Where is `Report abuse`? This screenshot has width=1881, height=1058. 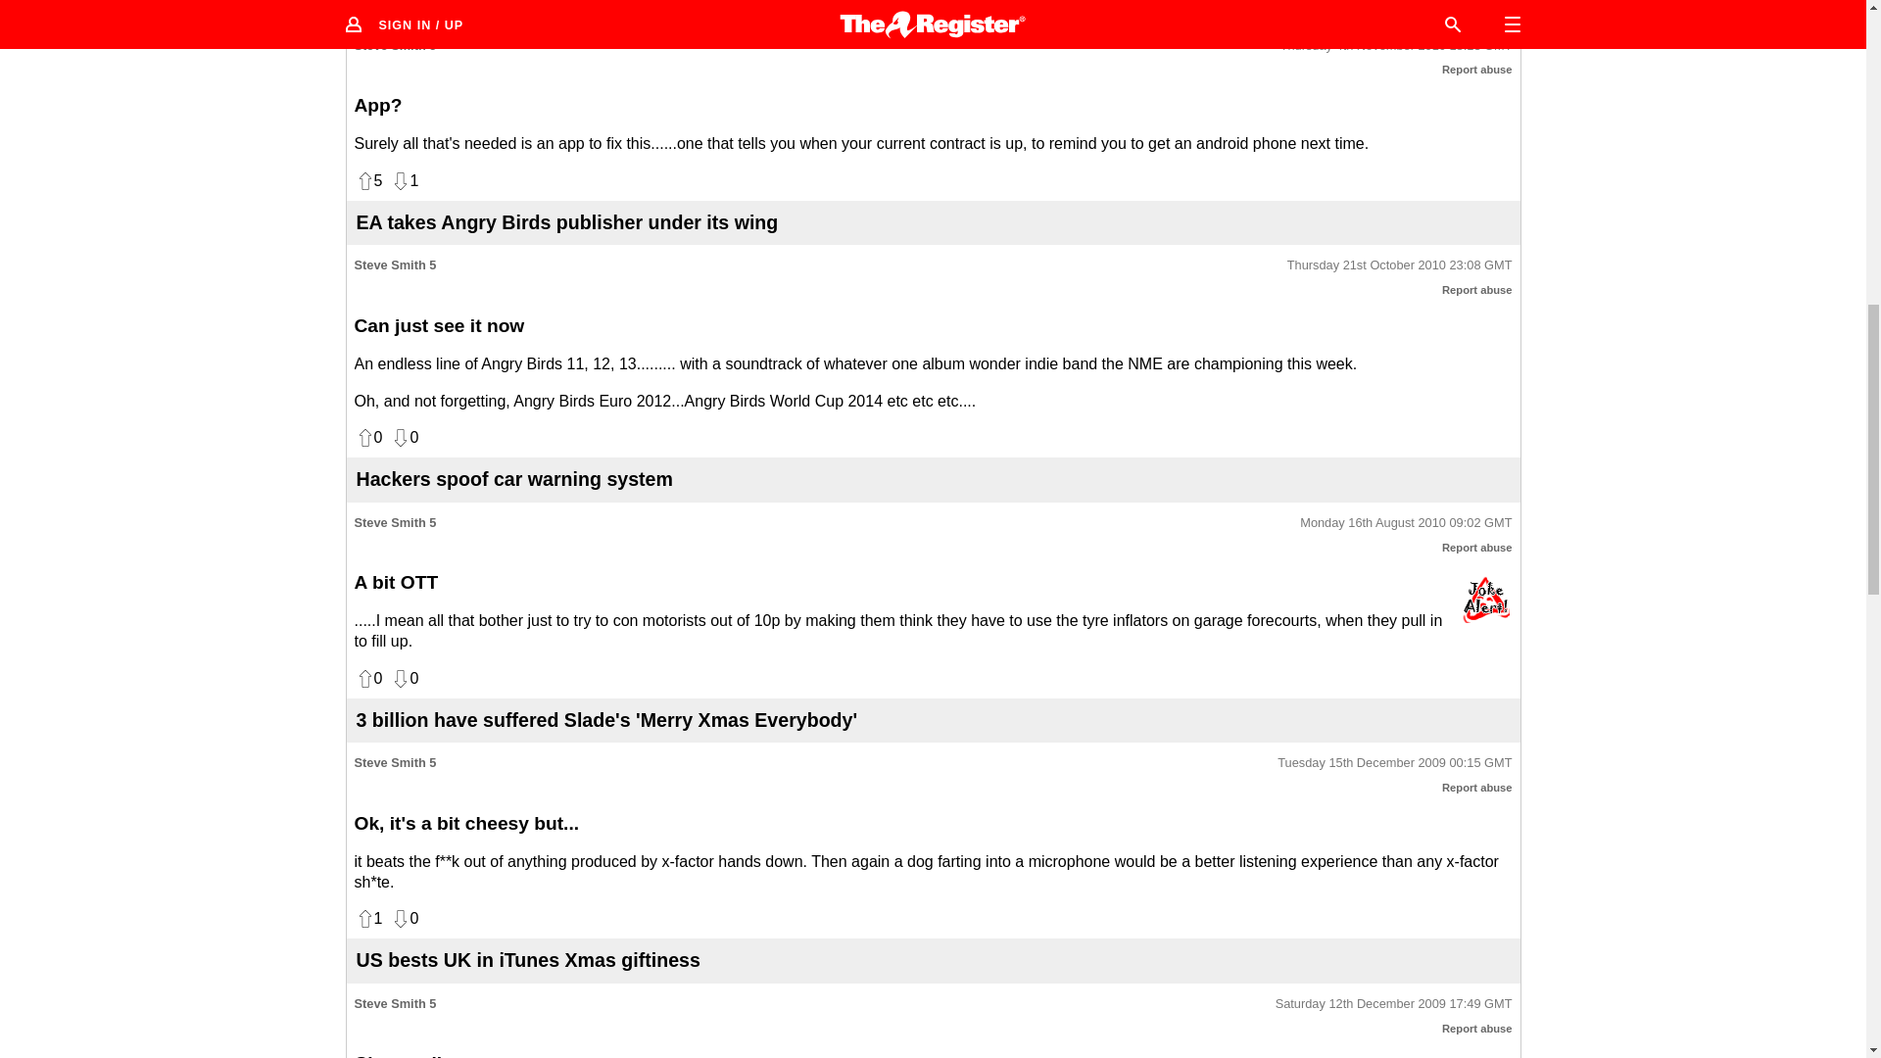 Report abuse is located at coordinates (1477, 788).